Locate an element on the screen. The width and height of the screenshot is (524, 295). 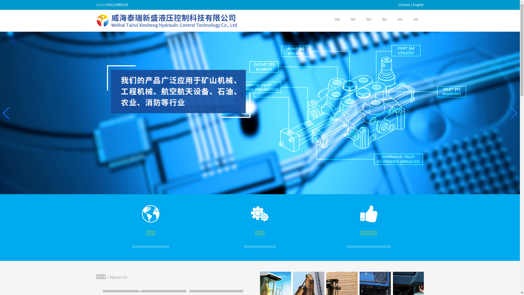
Chinese is located at coordinates (404, 5).